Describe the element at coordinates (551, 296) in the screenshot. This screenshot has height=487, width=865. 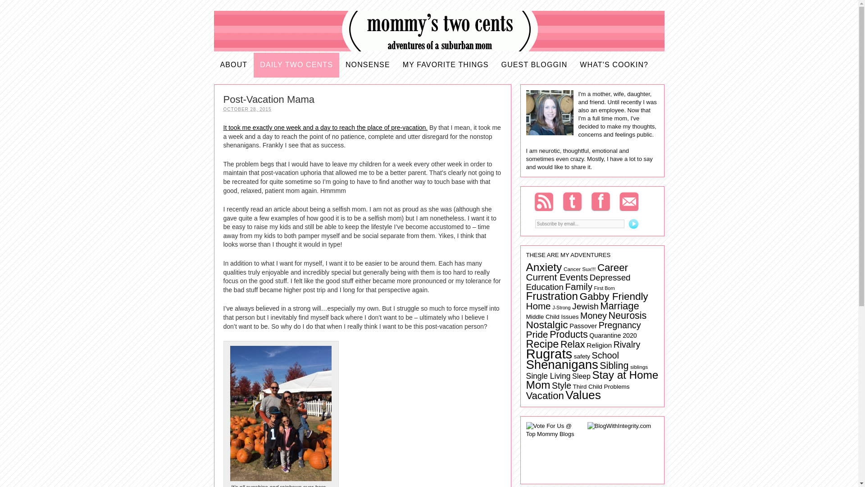
I see `Frustration` at that location.